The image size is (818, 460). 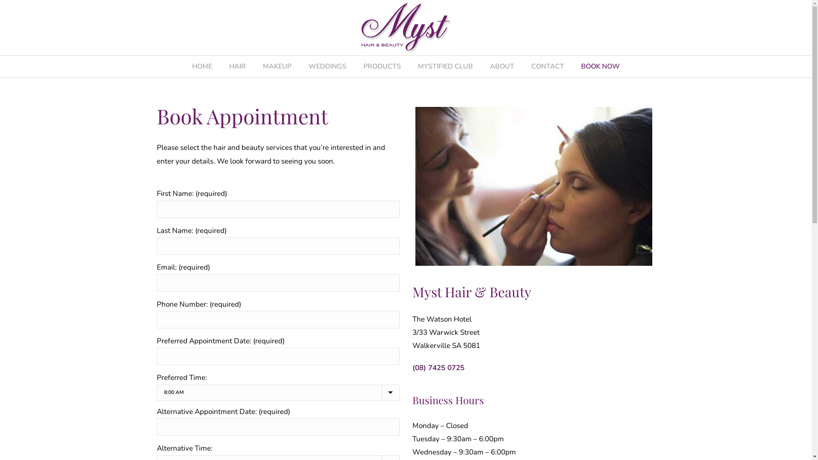 What do you see at coordinates (438, 368) in the screenshot?
I see `(08) 7425 0725` at bounding box center [438, 368].